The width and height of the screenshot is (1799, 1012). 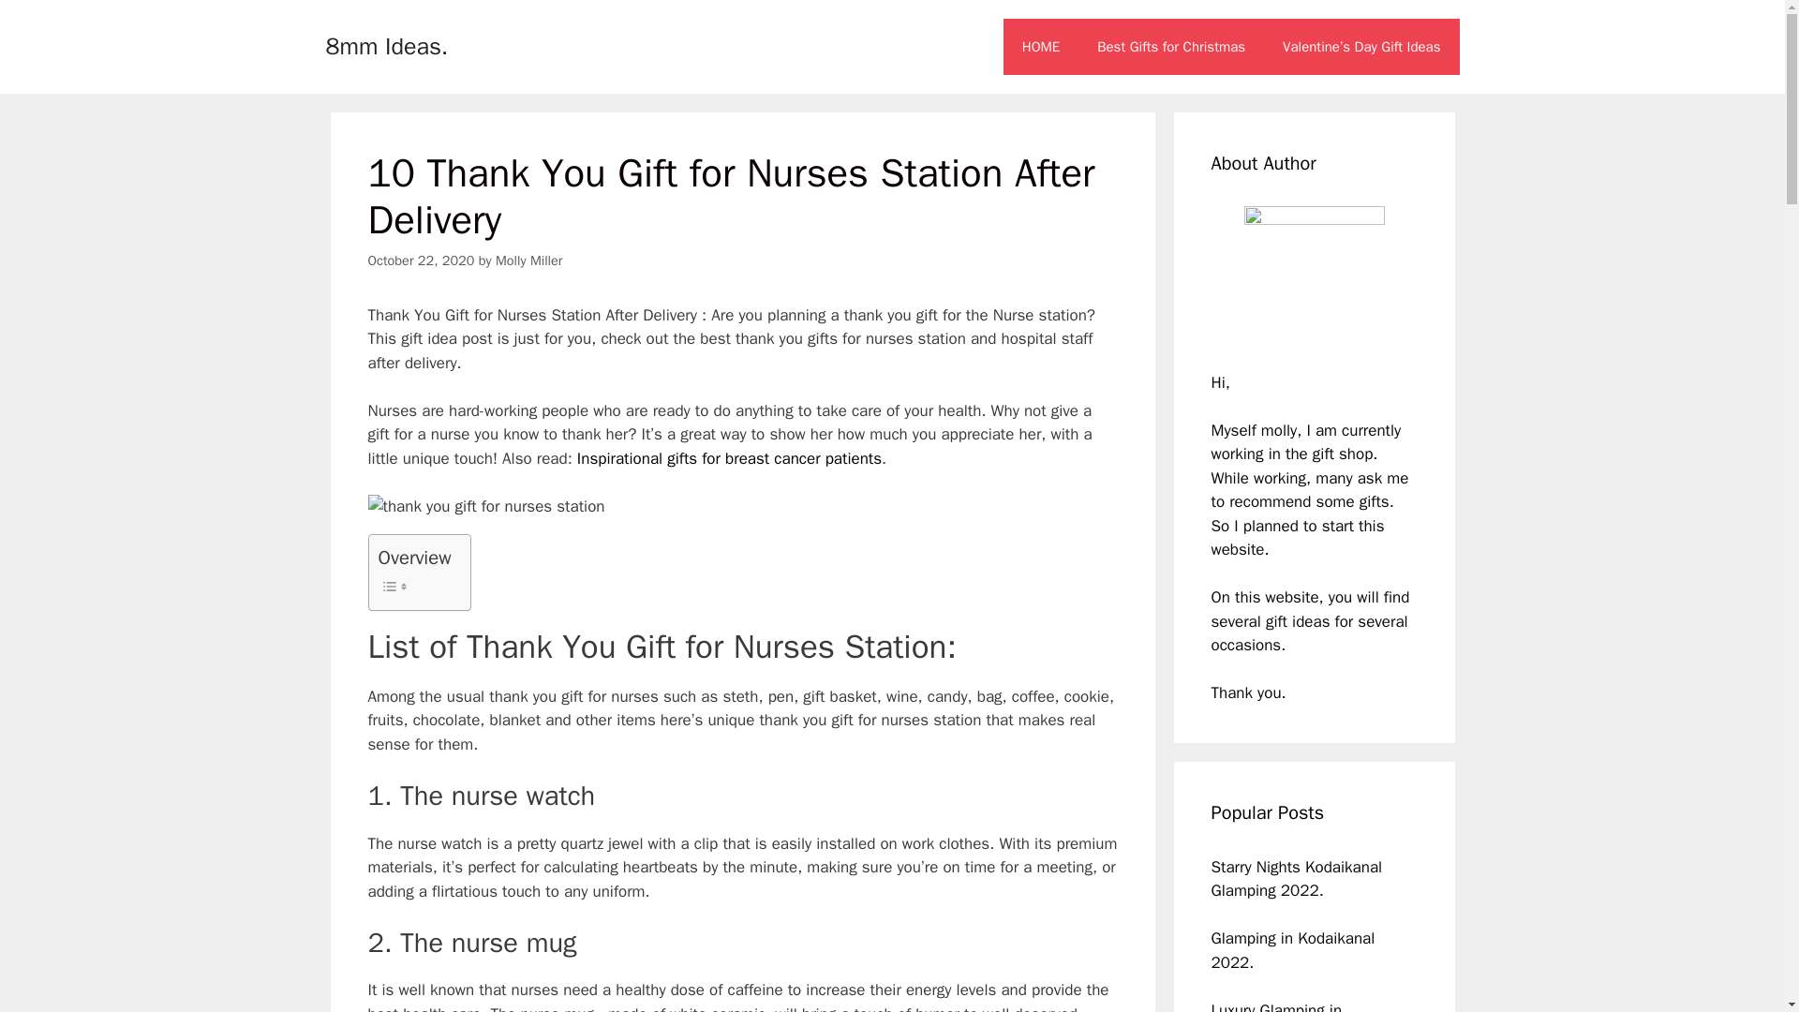 What do you see at coordinates (729, 459) in the screenshot?
I see `Inspirational gifts for breast cancer patients` at bounding box center [729, 459].